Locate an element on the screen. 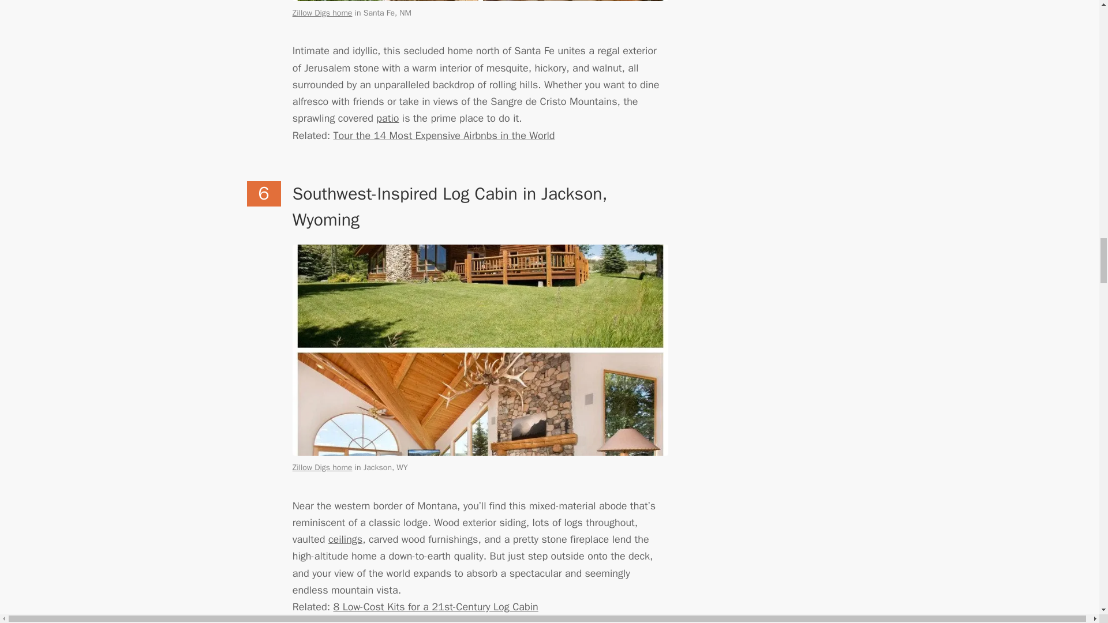 This screenshot has width=1108, height=623. 15 Basement Ceiling Ideas to Inspire Your Space is located at coordinates (345, 539).